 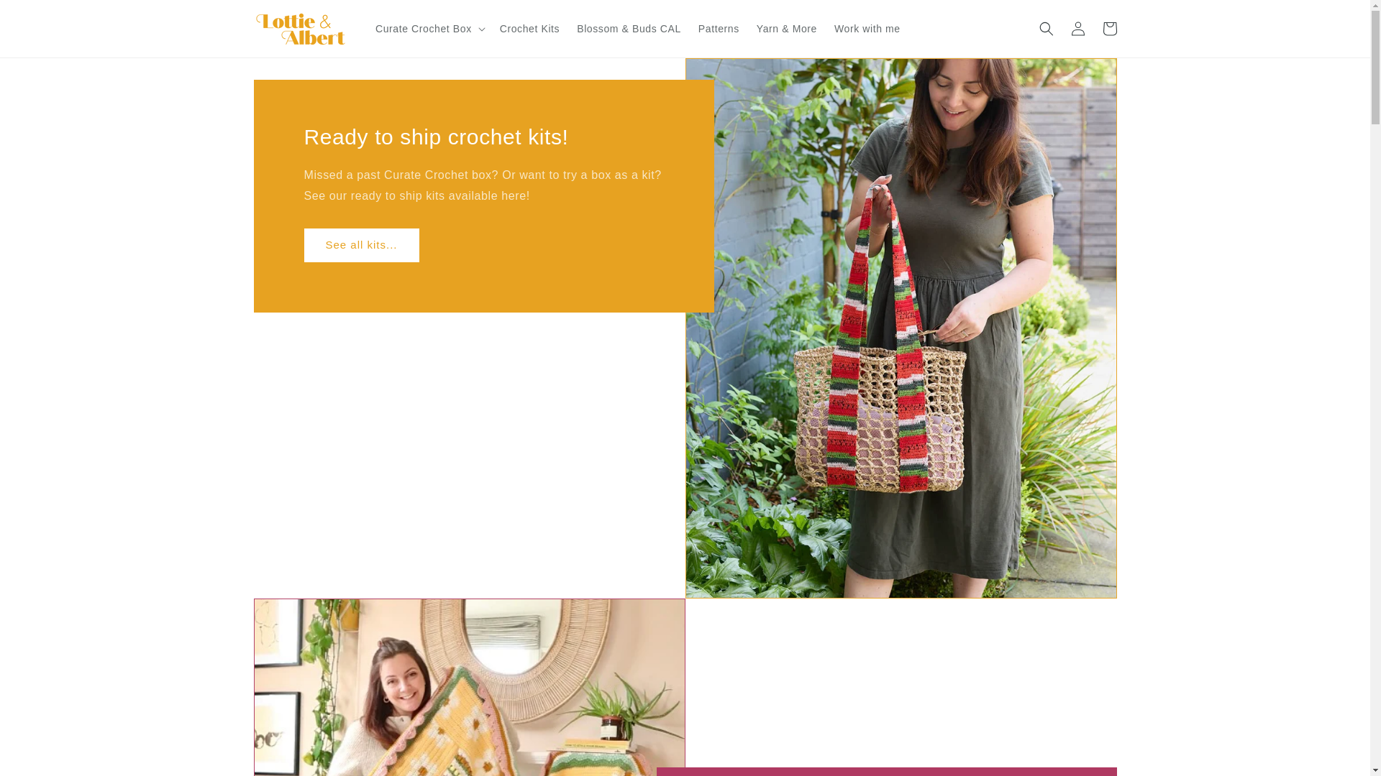 I want to click on Log in, so click(x=1077, y=29).